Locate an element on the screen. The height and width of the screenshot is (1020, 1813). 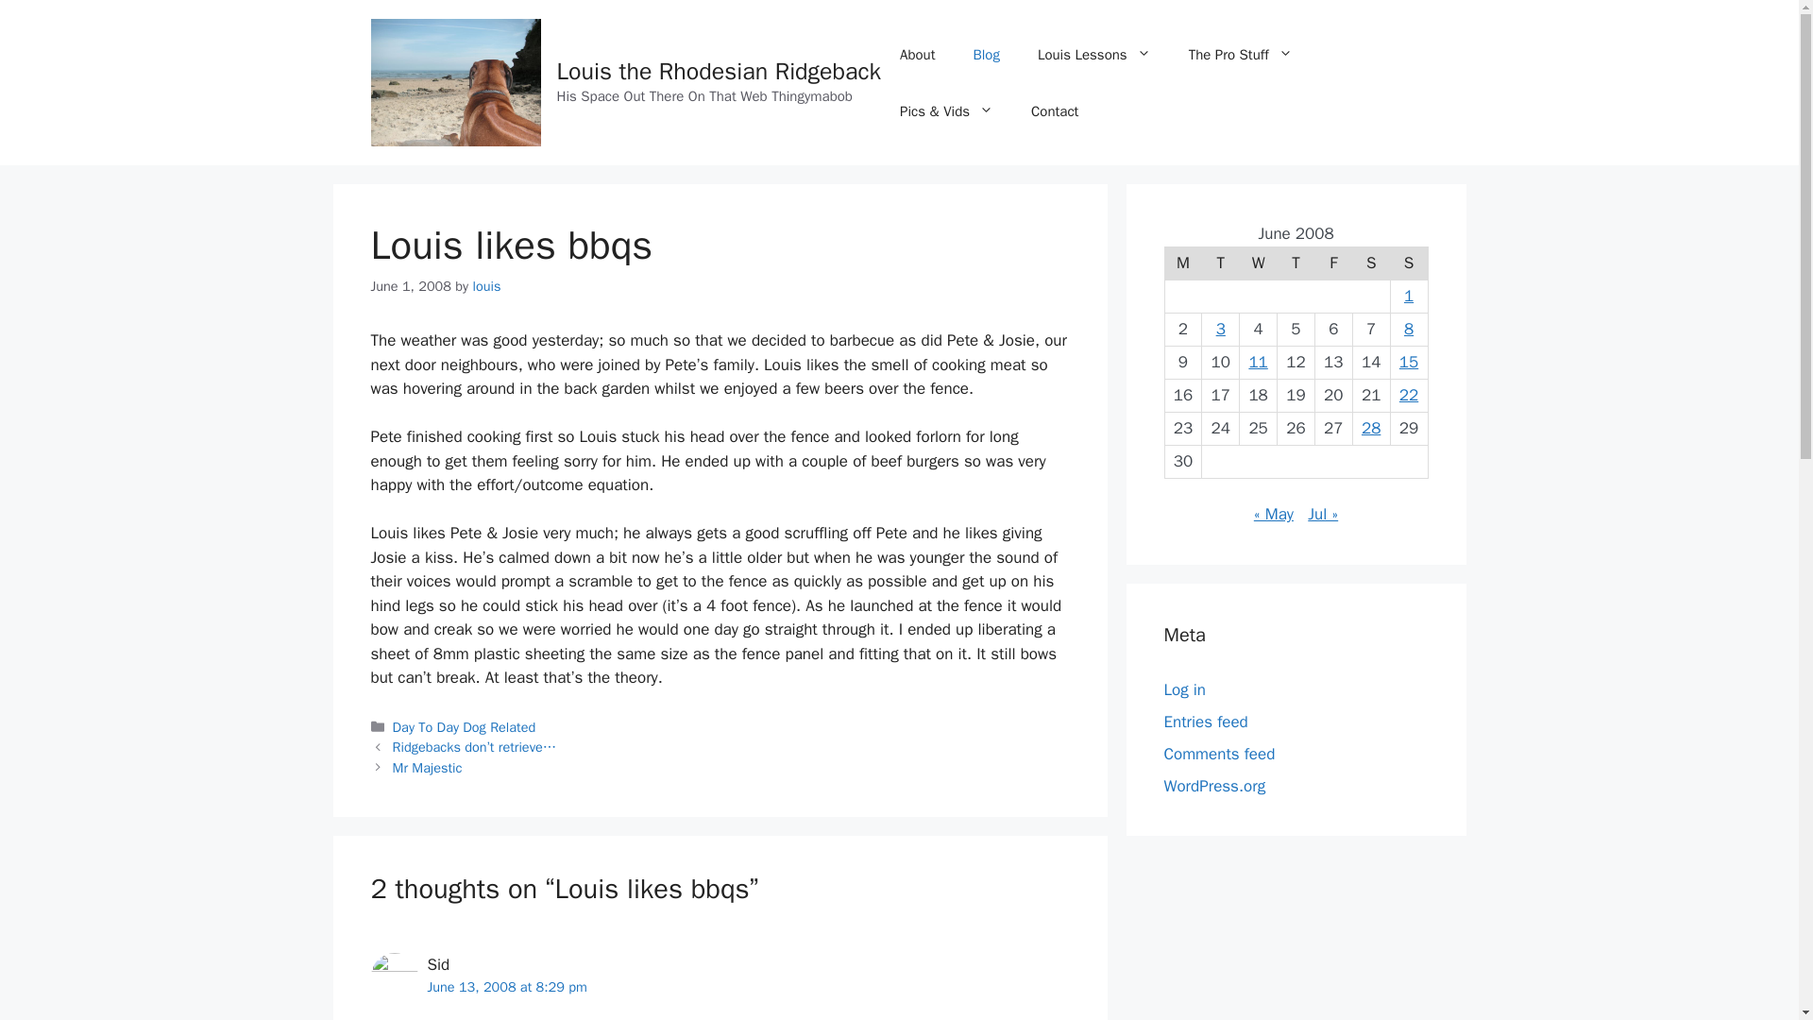
Blog is located at coordinates (985, 55).